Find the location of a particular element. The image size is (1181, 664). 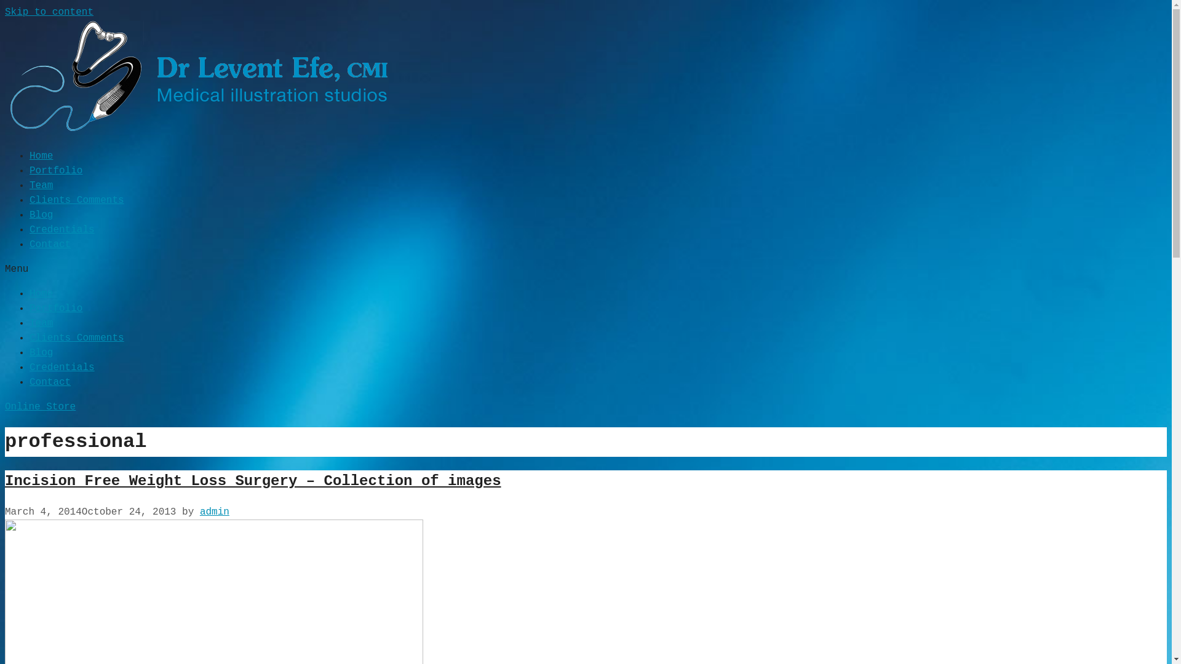

Portfolio is located at coordinates (56, 171).